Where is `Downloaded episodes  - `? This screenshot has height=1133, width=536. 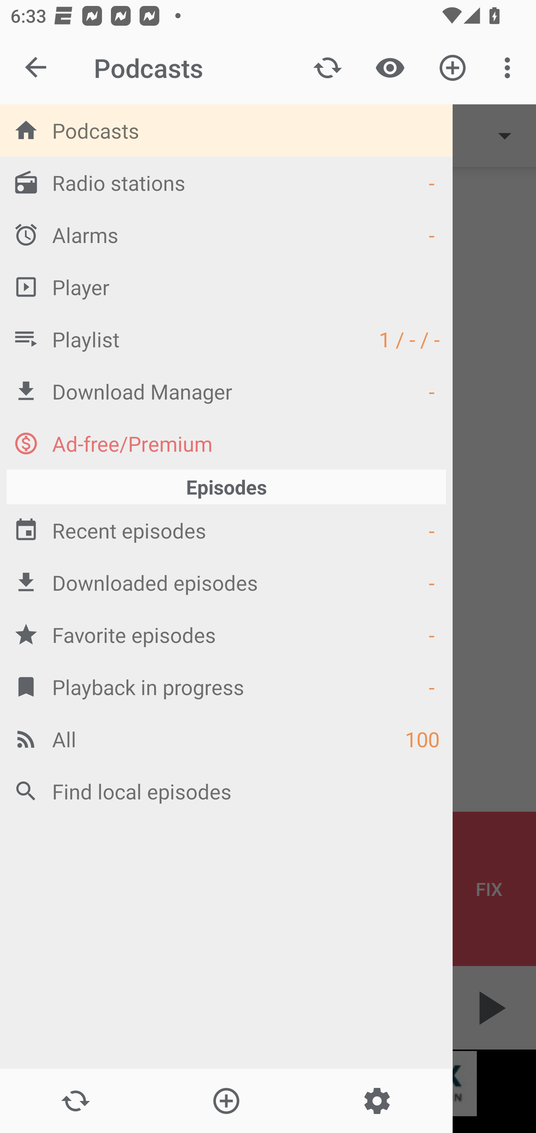
Downloaded episodes  -  is located at coordinates (226, 582).